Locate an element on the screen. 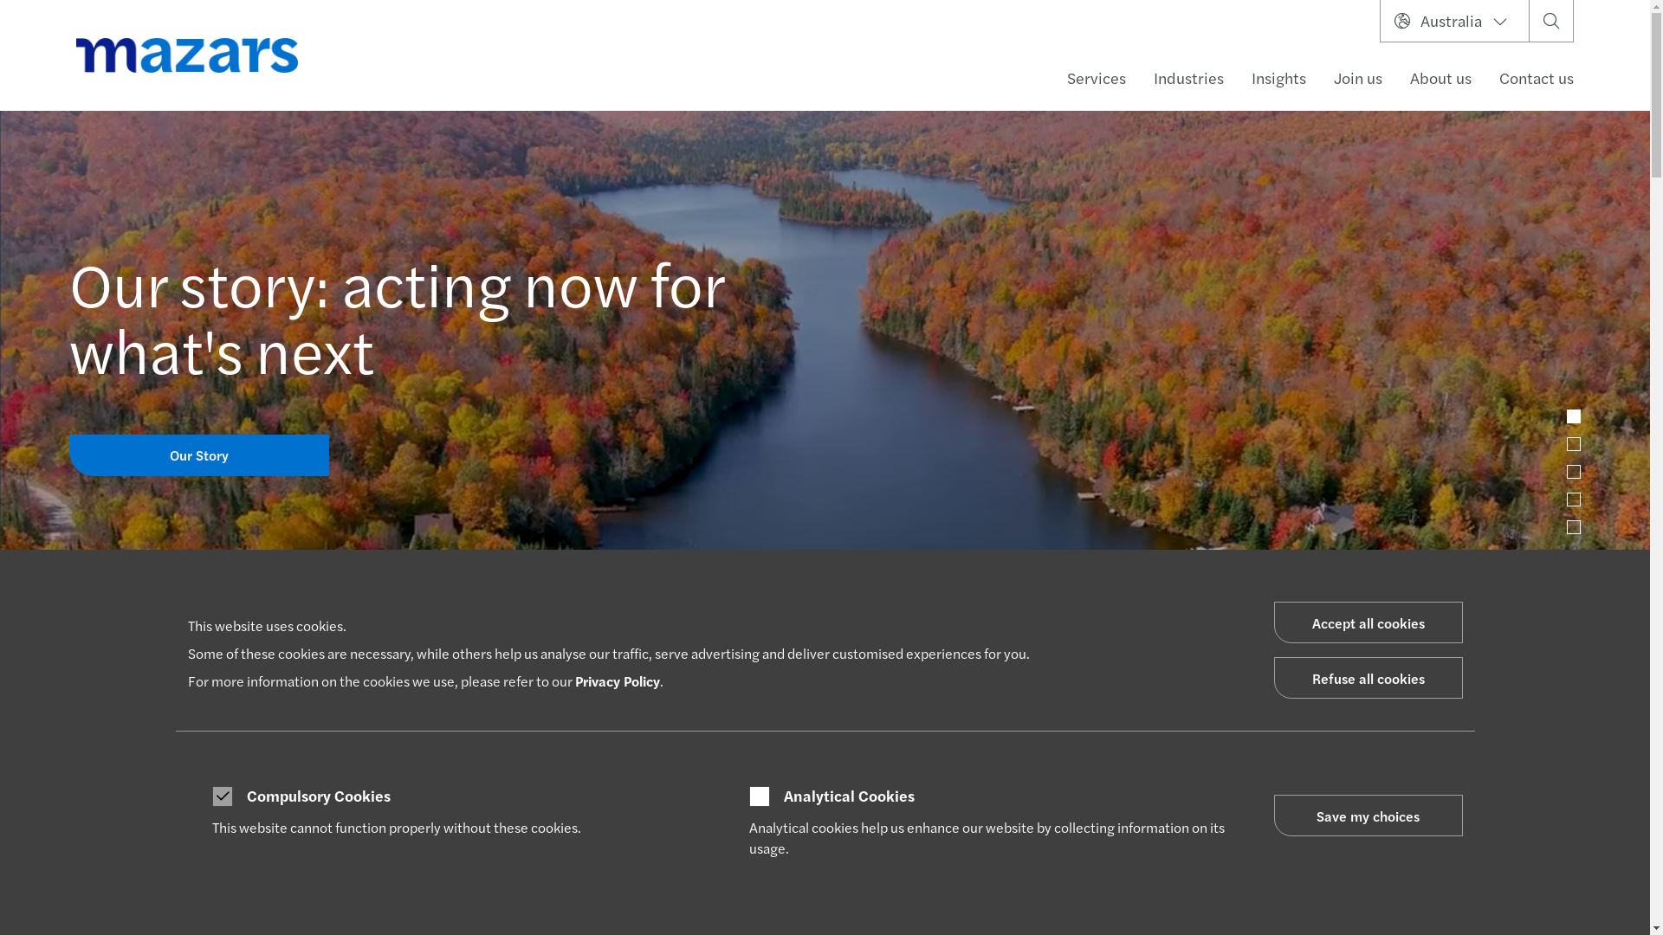 The image size is (1663, 935). Gen You, the next generation of auditors at Mazars is located at coordinates (603, 738).